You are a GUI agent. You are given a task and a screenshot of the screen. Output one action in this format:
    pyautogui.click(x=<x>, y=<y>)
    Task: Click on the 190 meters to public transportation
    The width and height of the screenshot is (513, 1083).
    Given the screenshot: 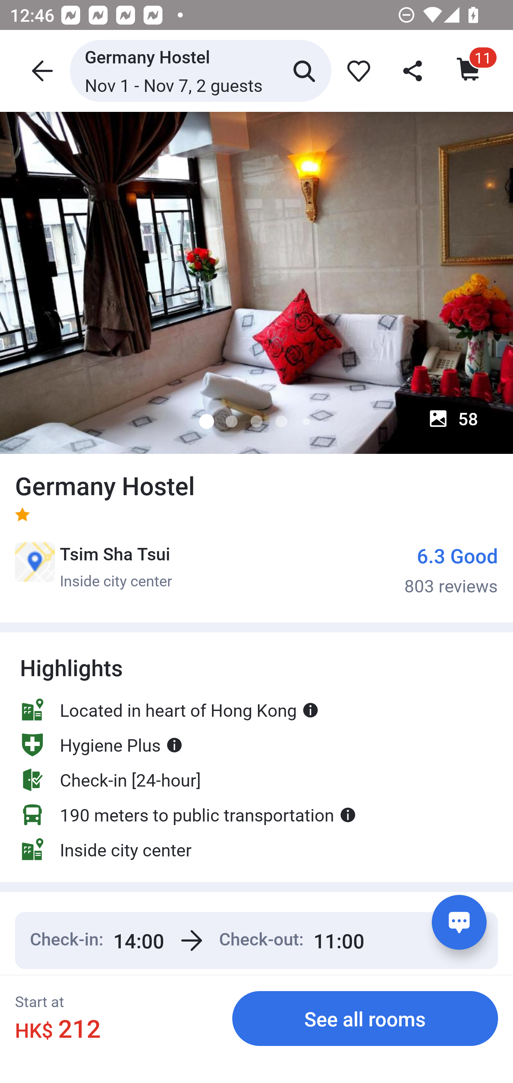 What is the action you would take?
    pyautogui.click(x=188, y=815)
    